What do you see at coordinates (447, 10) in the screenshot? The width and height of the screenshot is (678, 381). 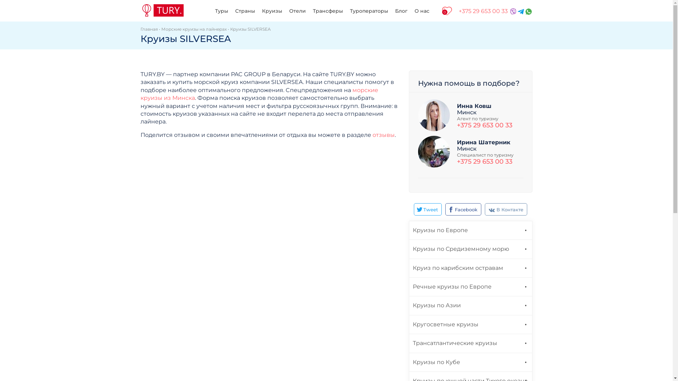 I see `0` at bounding box center [447, 10].